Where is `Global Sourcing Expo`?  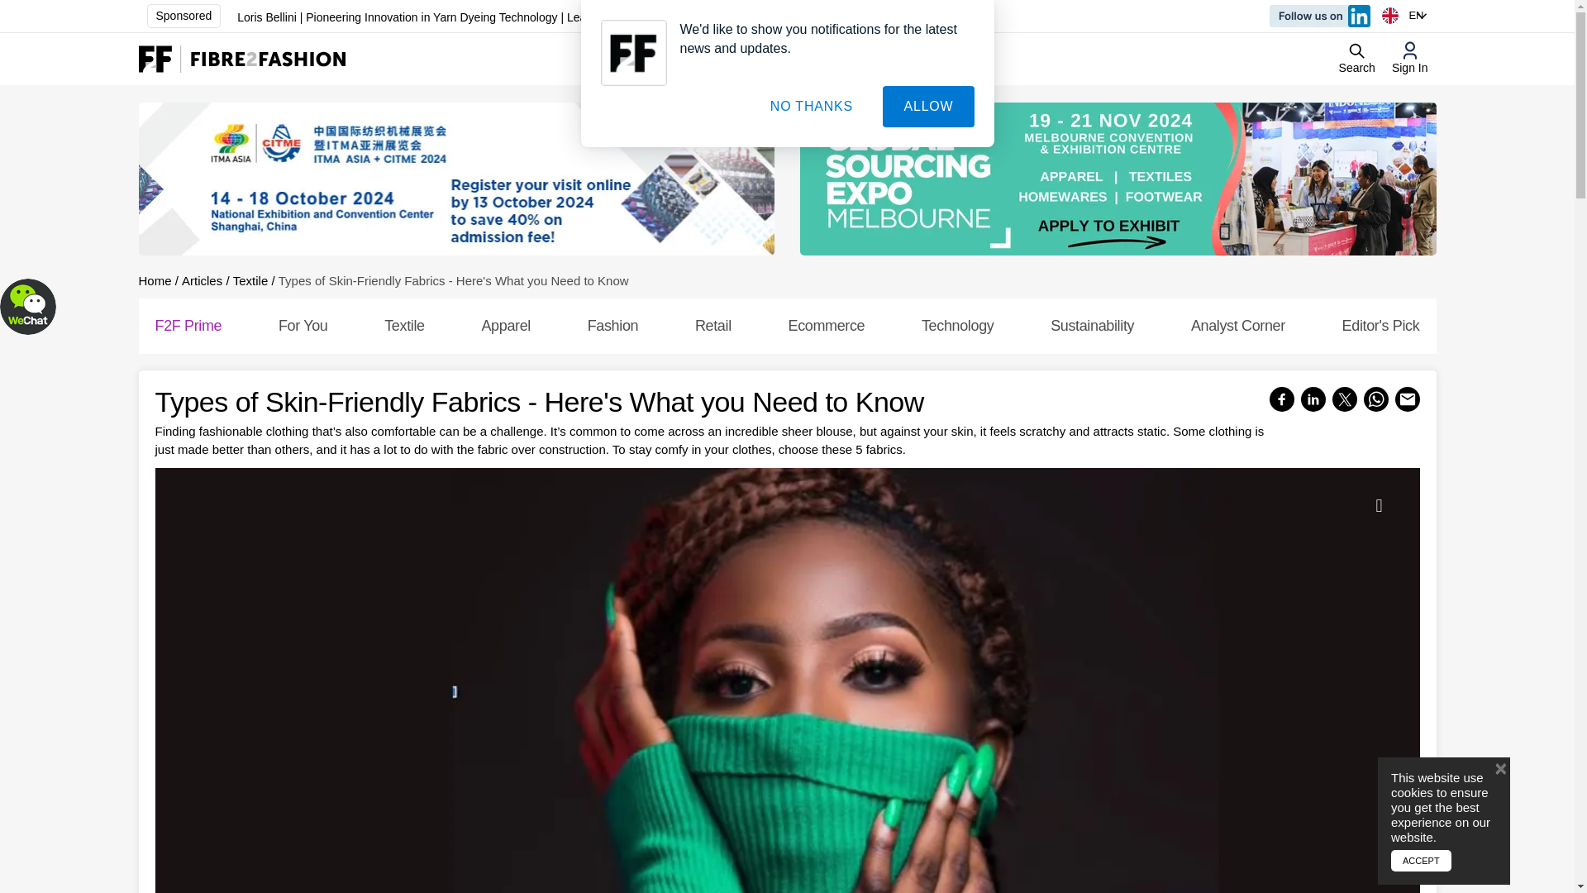
Global Sourcing Expo is located at coordinates (1118, 179).